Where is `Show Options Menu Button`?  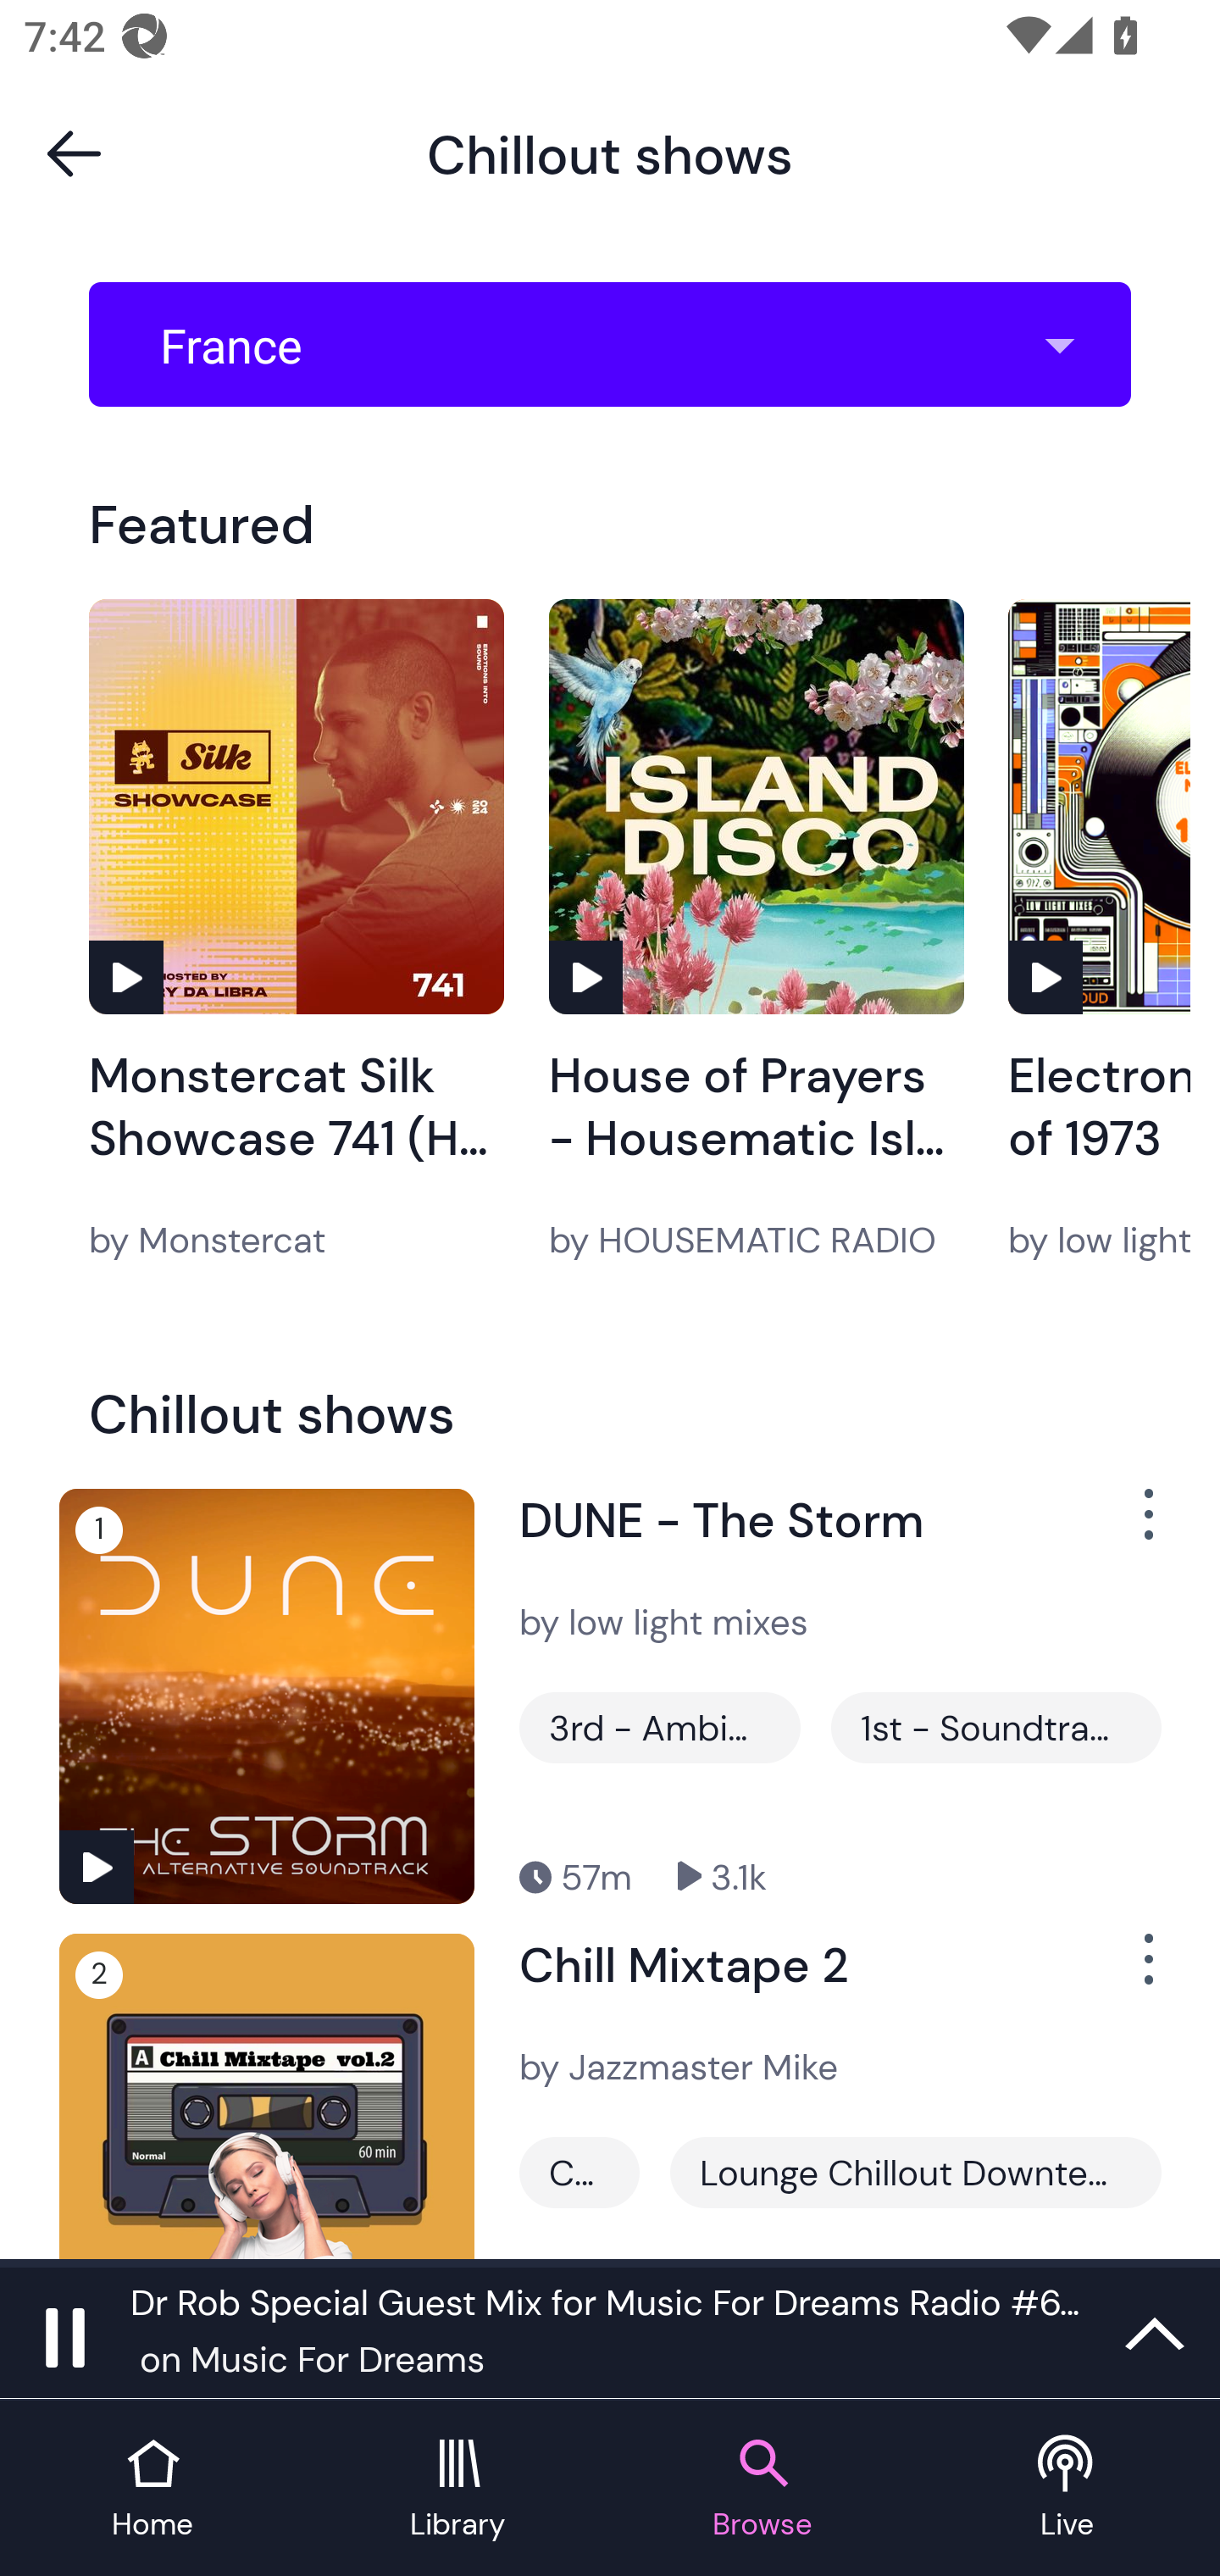
Show Options Menu Button is located at coordinates (1145, 1973).